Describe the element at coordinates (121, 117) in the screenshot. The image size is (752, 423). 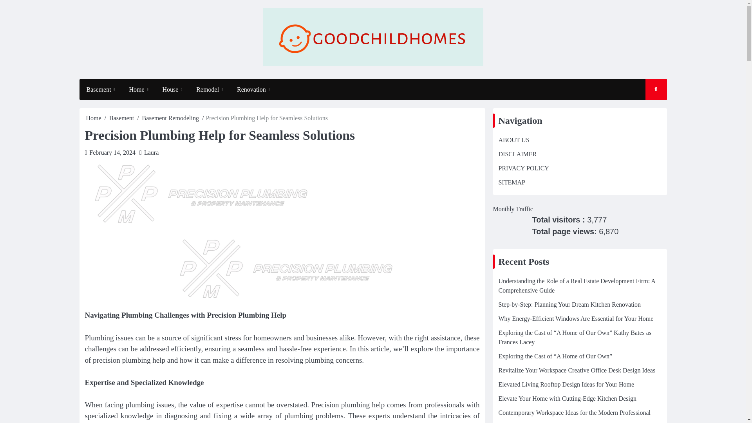
I see `Basement` at that location.